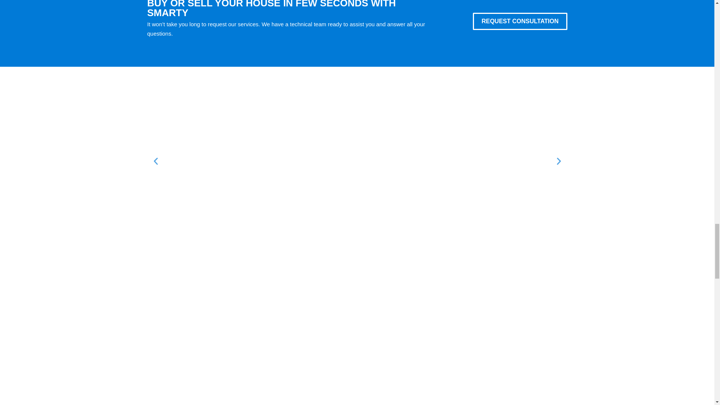 Image resolution: width=720 pixels, height=405 pixels. What do you see at coordinates (520, 21) in the screenshot?
I see `REQUEST CONSULTATION` at bounding box center [520, 21].